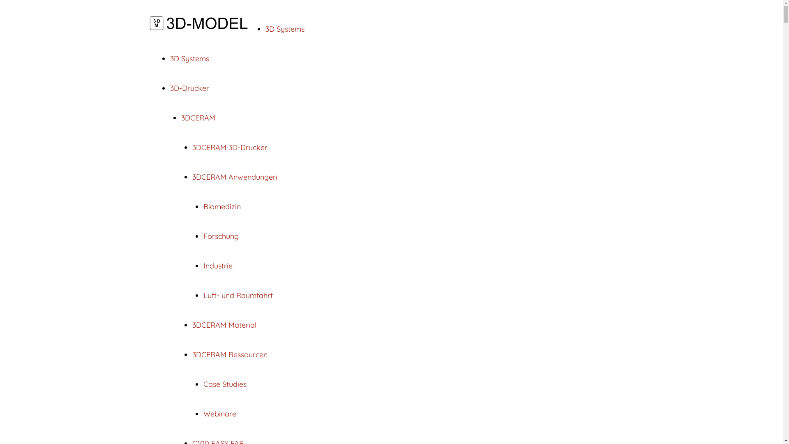  I want to click on 3DCERAM 3D-Drucker, so click(230, 147).